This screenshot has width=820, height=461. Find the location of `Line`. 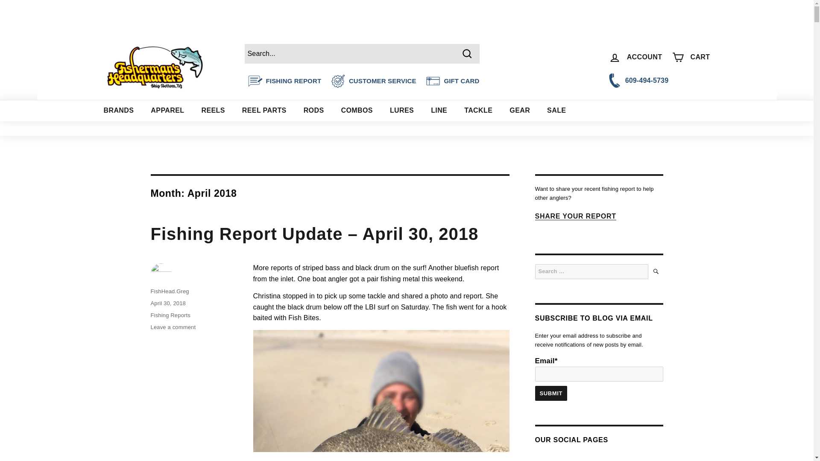

Line is located at coordinates (439, 111).